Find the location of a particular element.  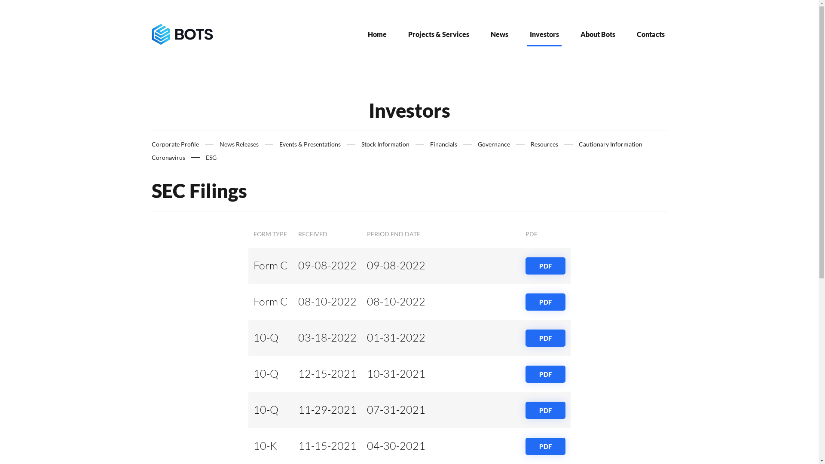

PDF is located at coordinates (545, 338).